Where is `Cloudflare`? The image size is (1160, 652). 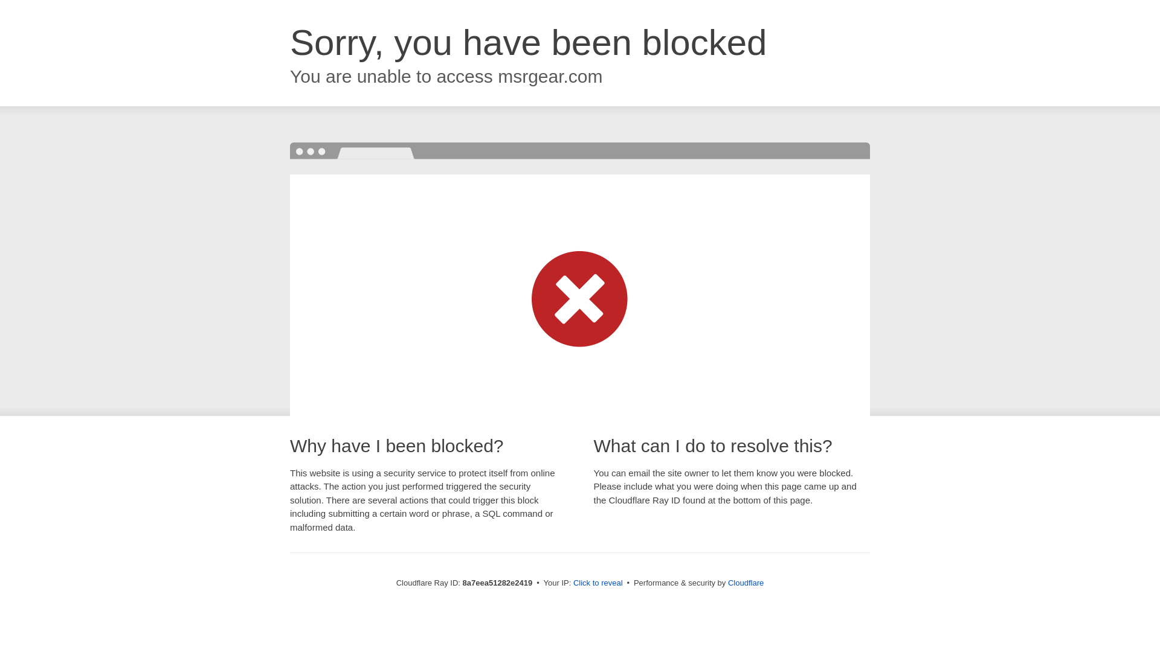 Cloudflare is located at coordinates (746, 583).